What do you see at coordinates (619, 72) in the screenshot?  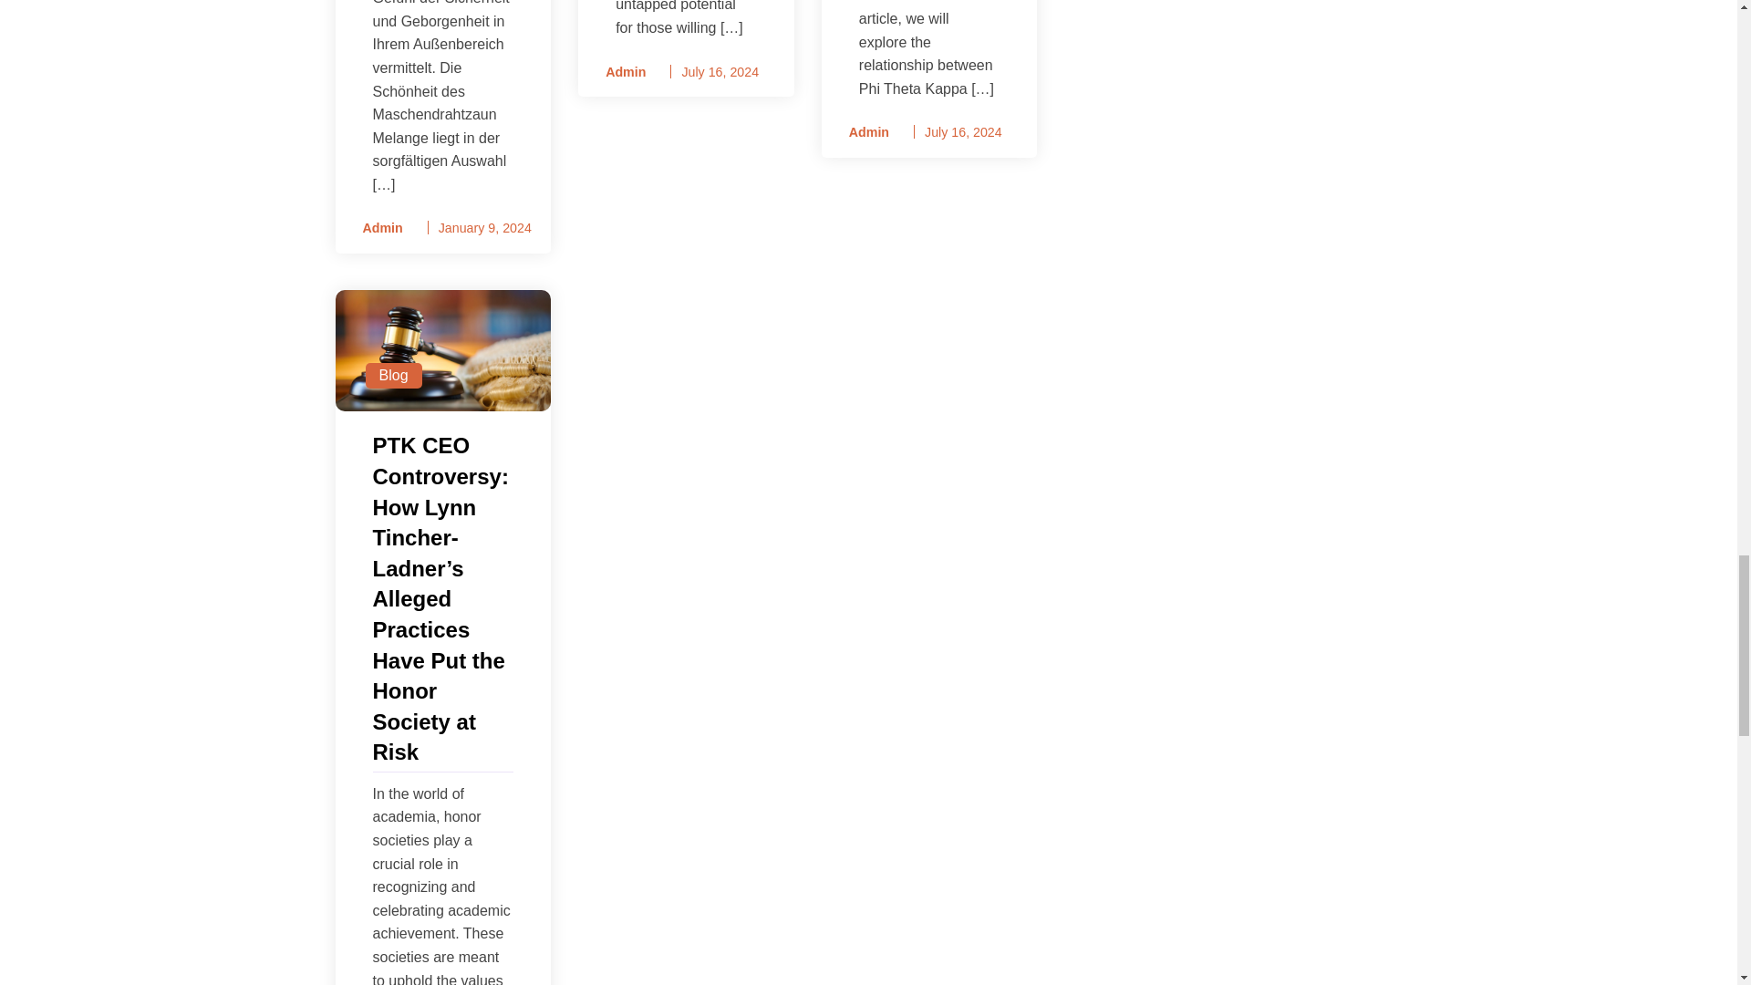 I see `Admin` at bounding box center [619, 72].